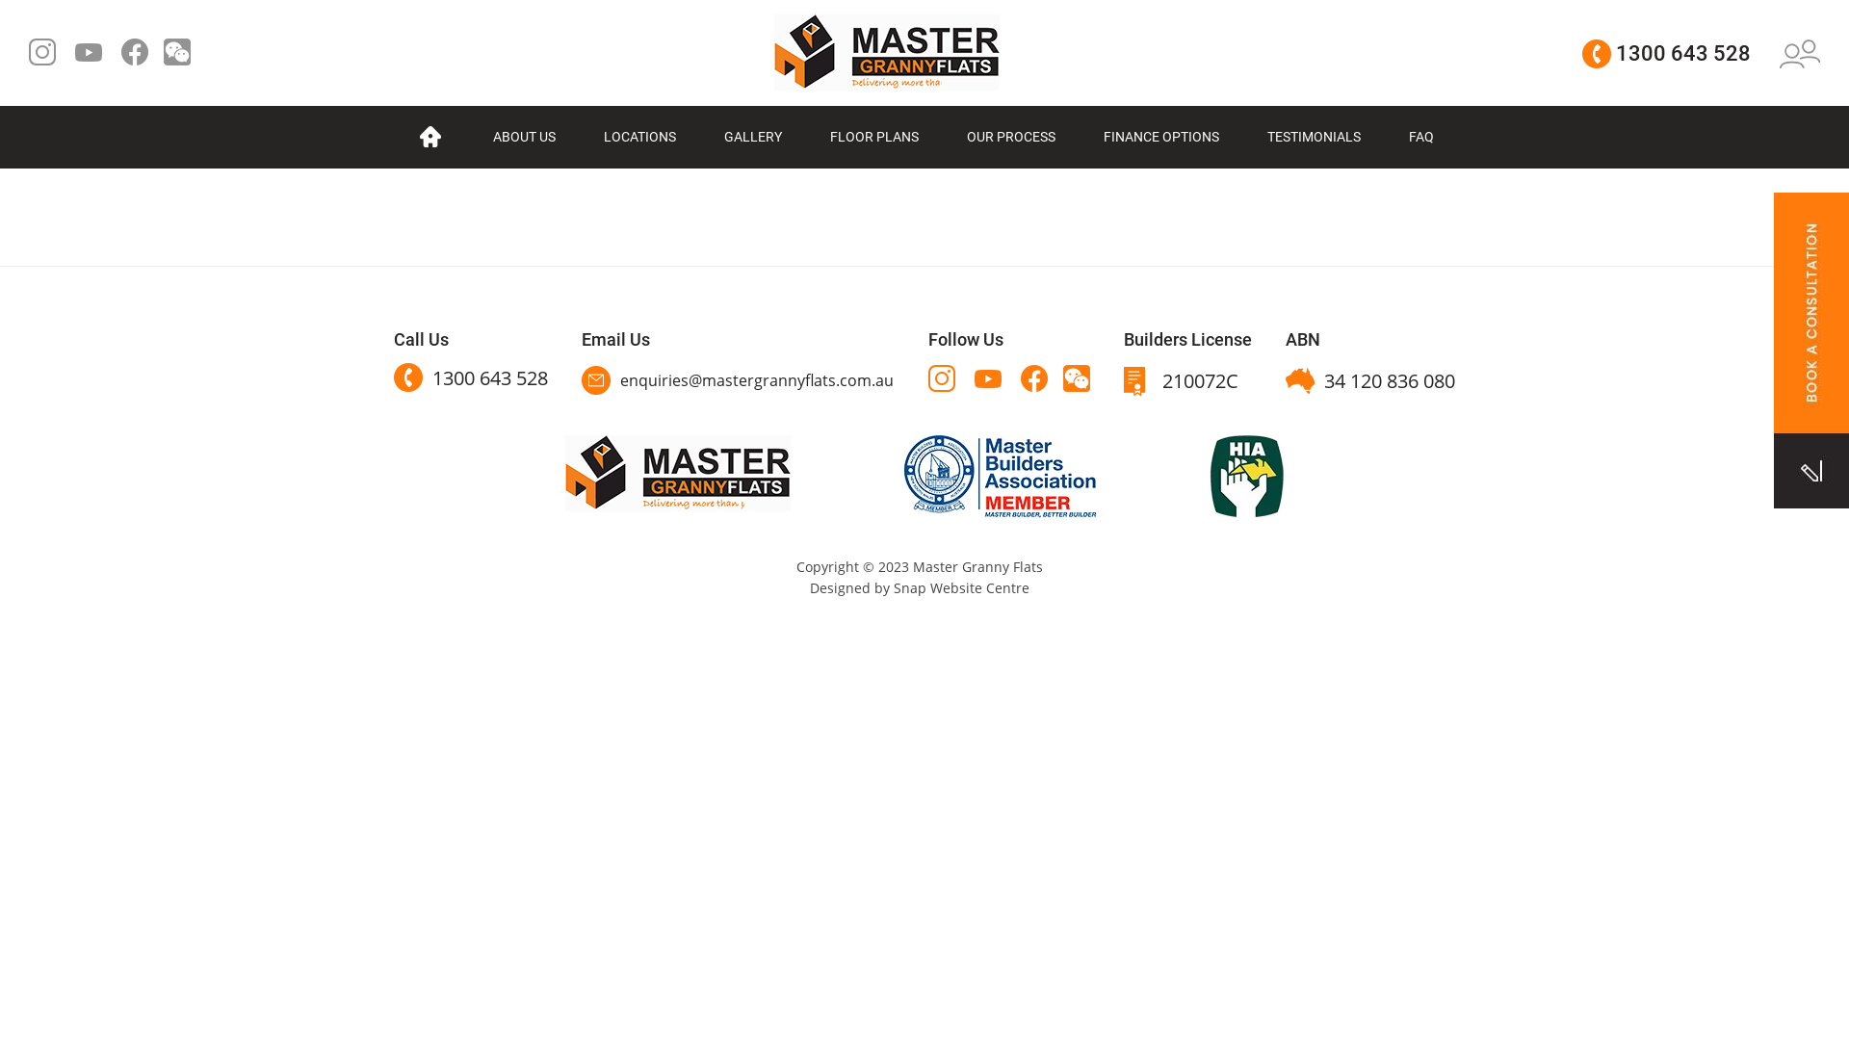  I want to click on LOCATIONS, so click(639, 137).